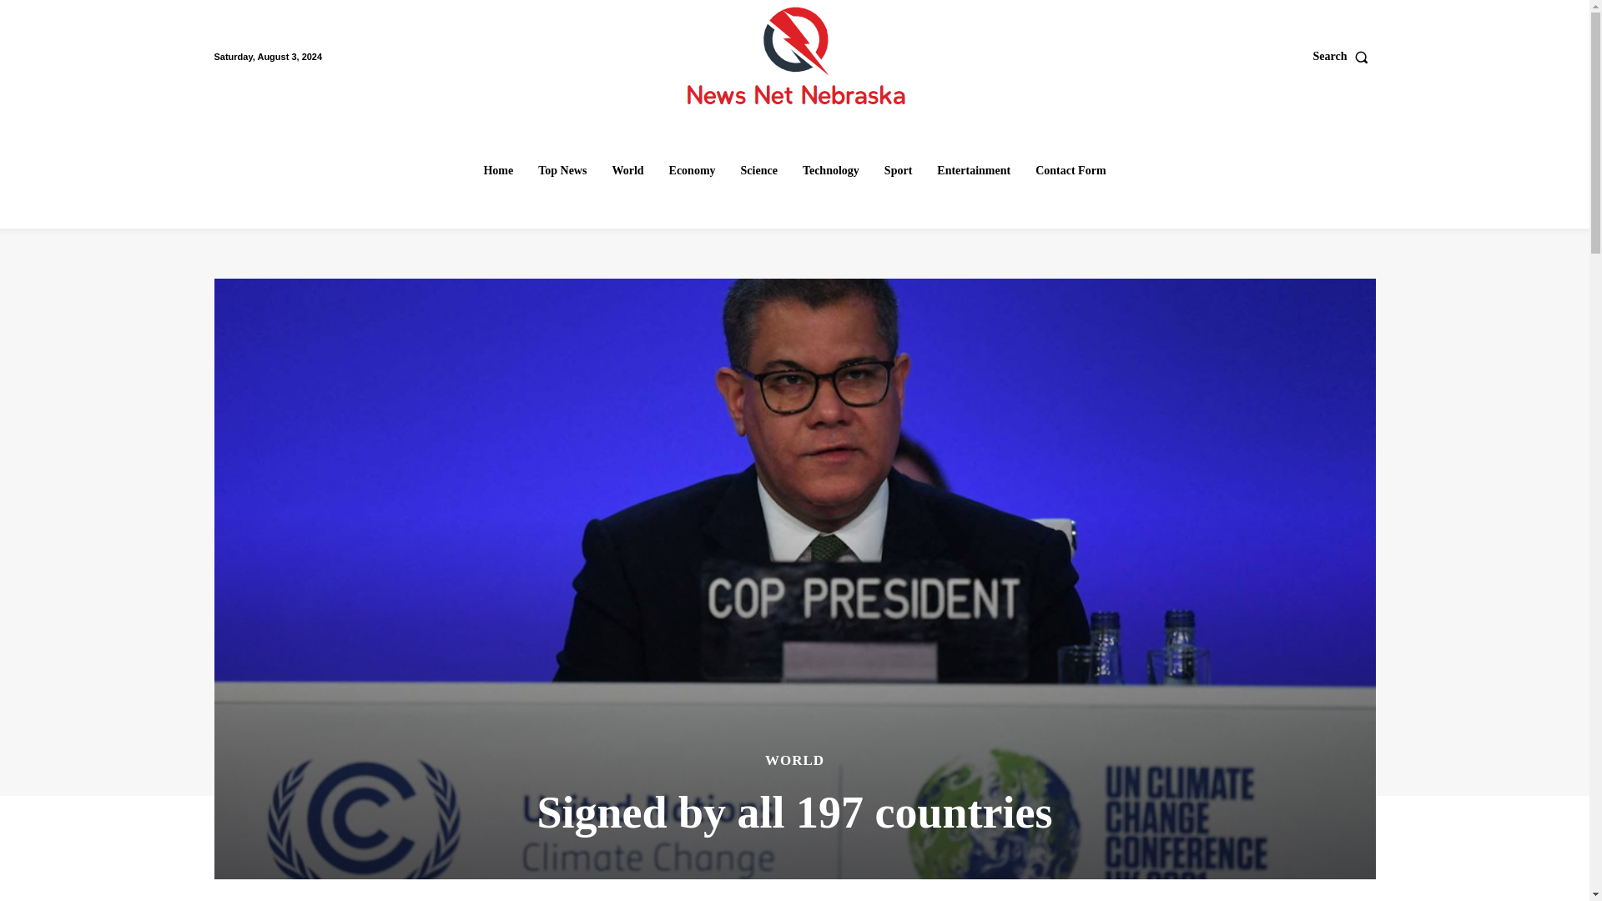 The height and width of the screenshot is (901, 1602). What do you see at coordinates (1345, 57) in the screenshot?
I see `Search` at bounding box center [1345, 57].